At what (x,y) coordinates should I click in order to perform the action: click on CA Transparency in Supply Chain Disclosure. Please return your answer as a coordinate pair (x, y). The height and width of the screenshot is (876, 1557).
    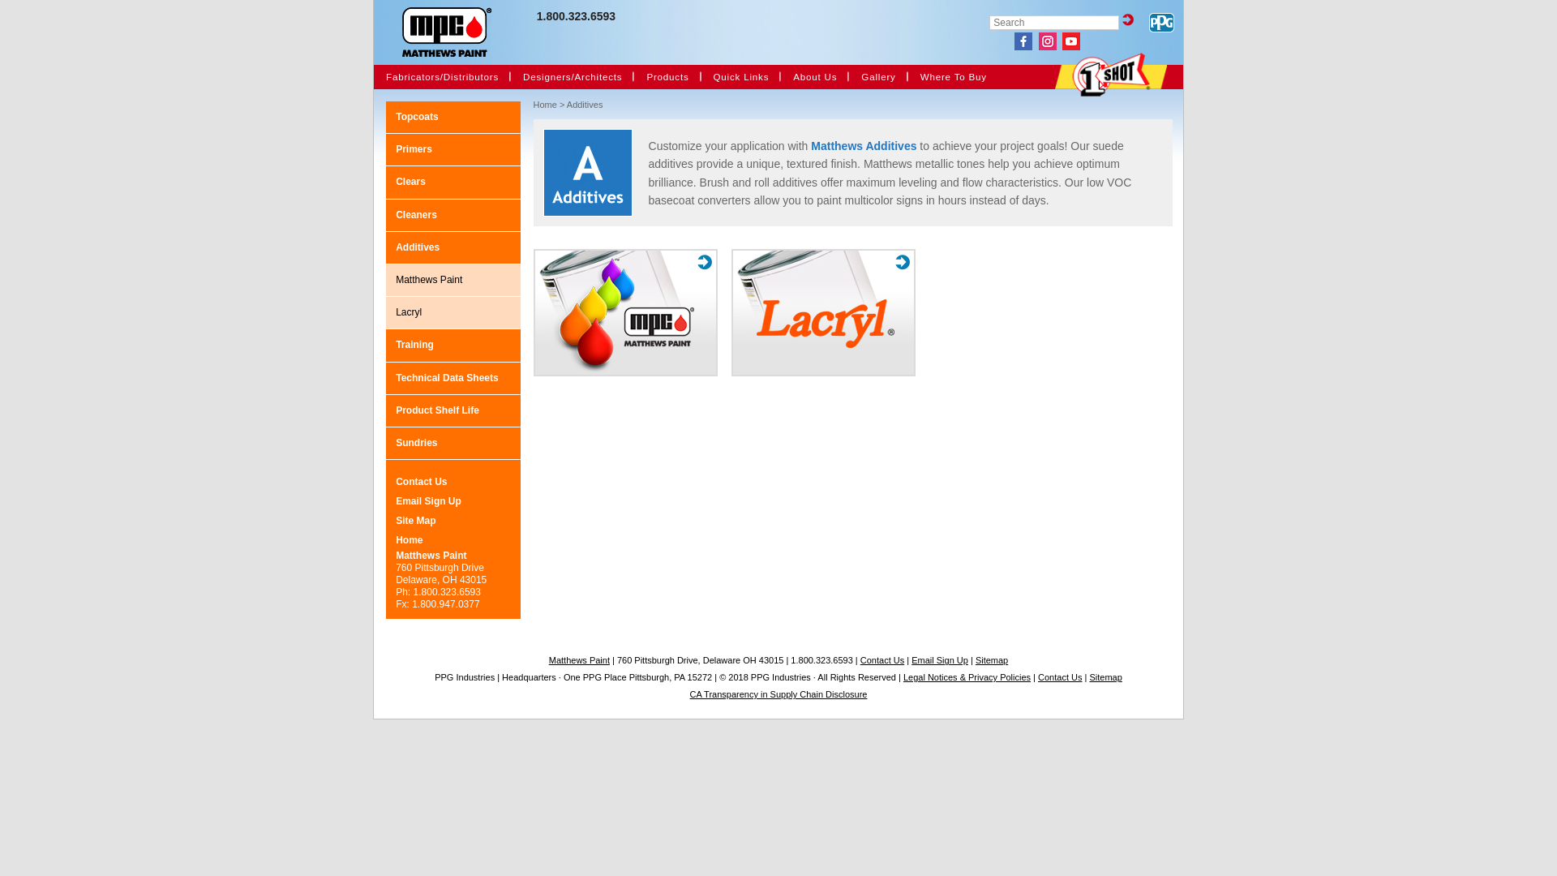
    Looking at the image, I should click on (778, 694).